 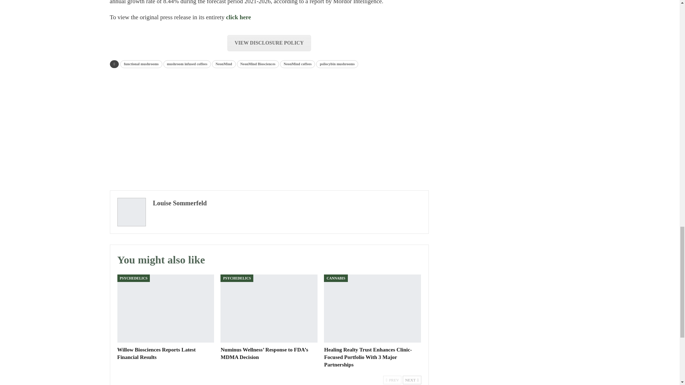 What do you see at coordinates (412, 380) in the screenshot?
I see `Next` at bounding box center [412, 380].